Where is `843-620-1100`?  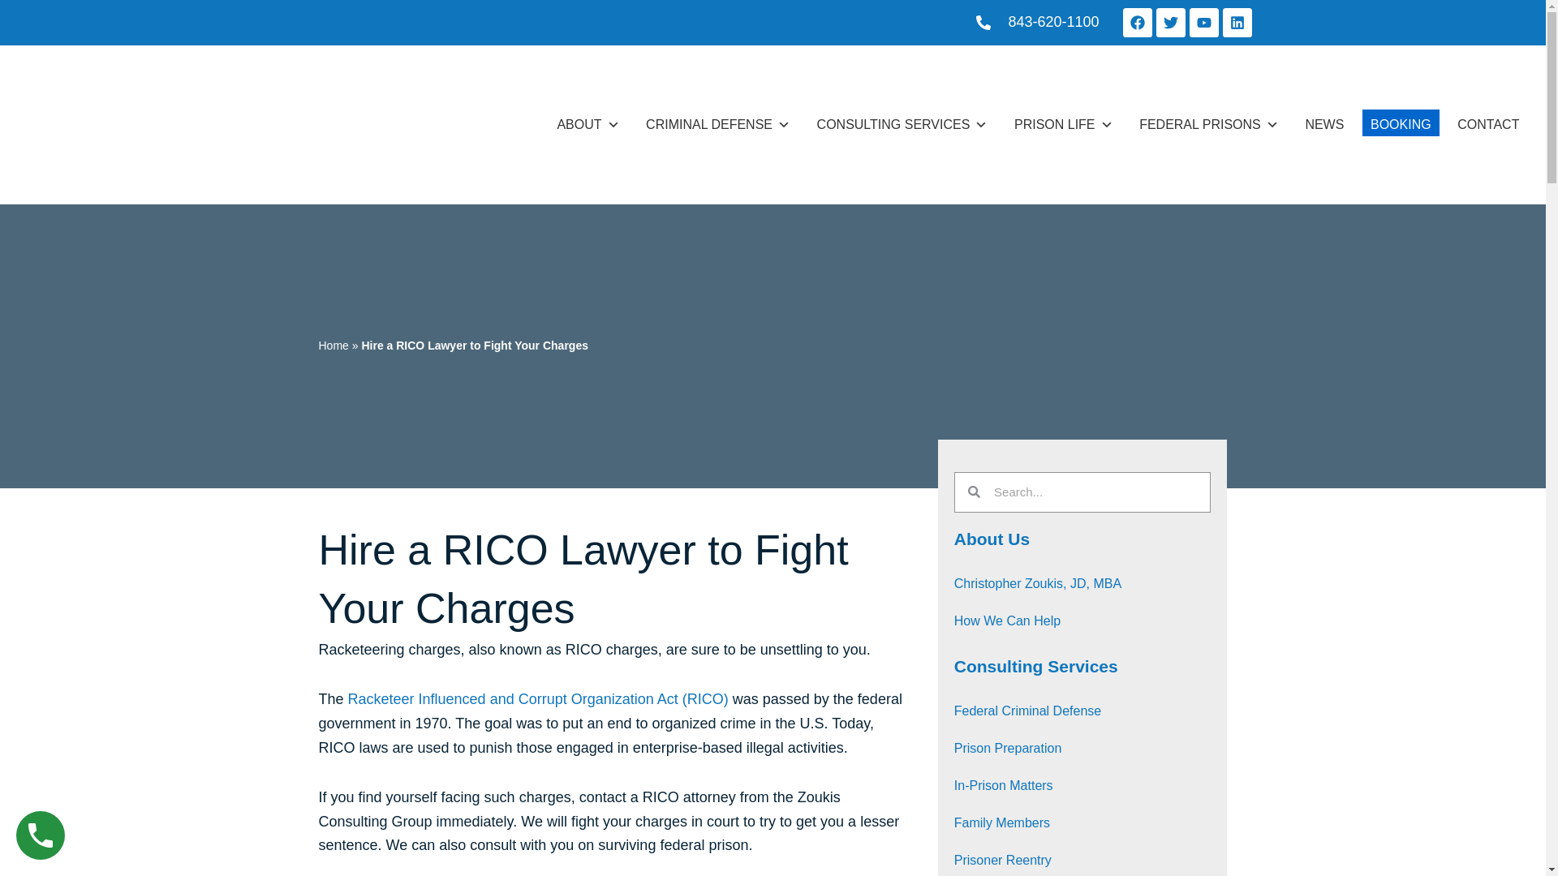
843-620-1100 is located at coordinates (1038, 23).